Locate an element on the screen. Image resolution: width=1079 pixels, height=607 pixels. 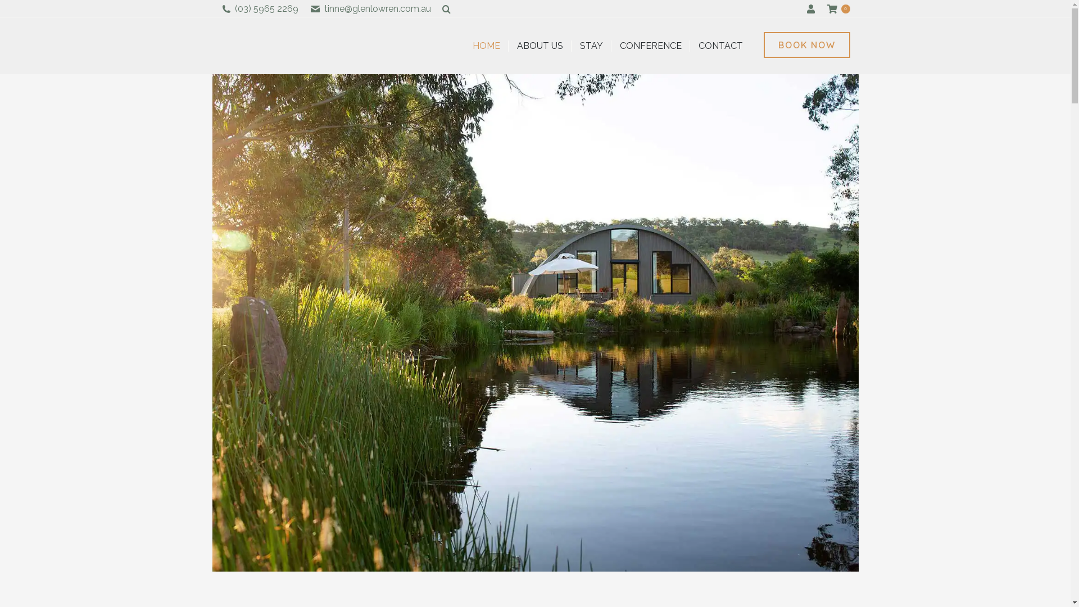
CONFERENCE is located at coordinates (650, 46).